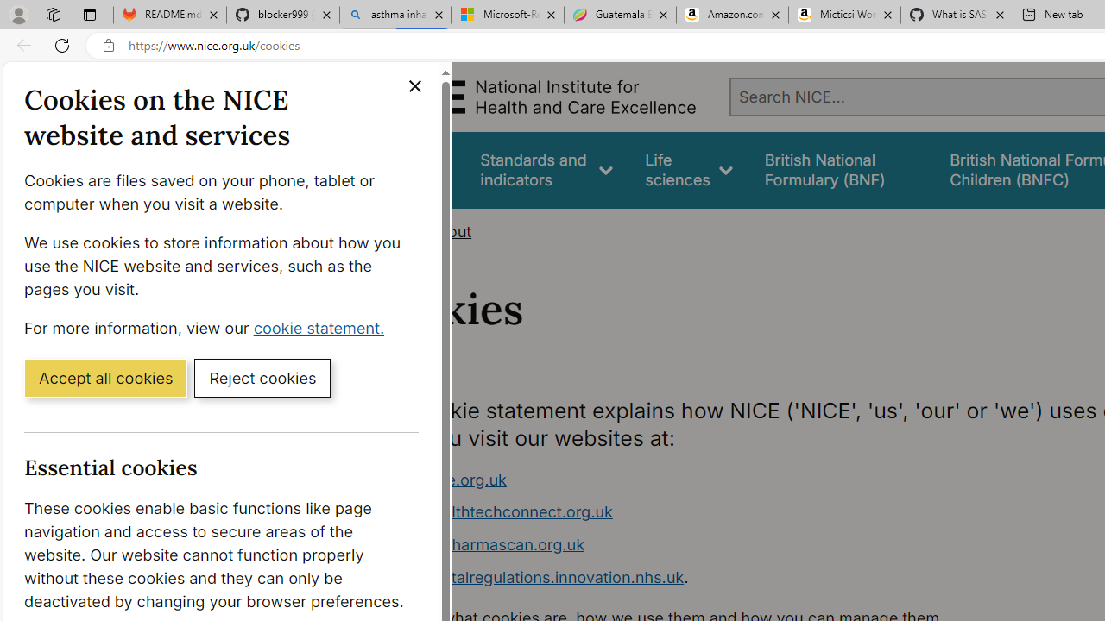 This screenshot has width=1105, height=621. What do you see at coordinates (262, 377) in the screenshot?
I see `Reject cookies` at bounding box center [262, 377].